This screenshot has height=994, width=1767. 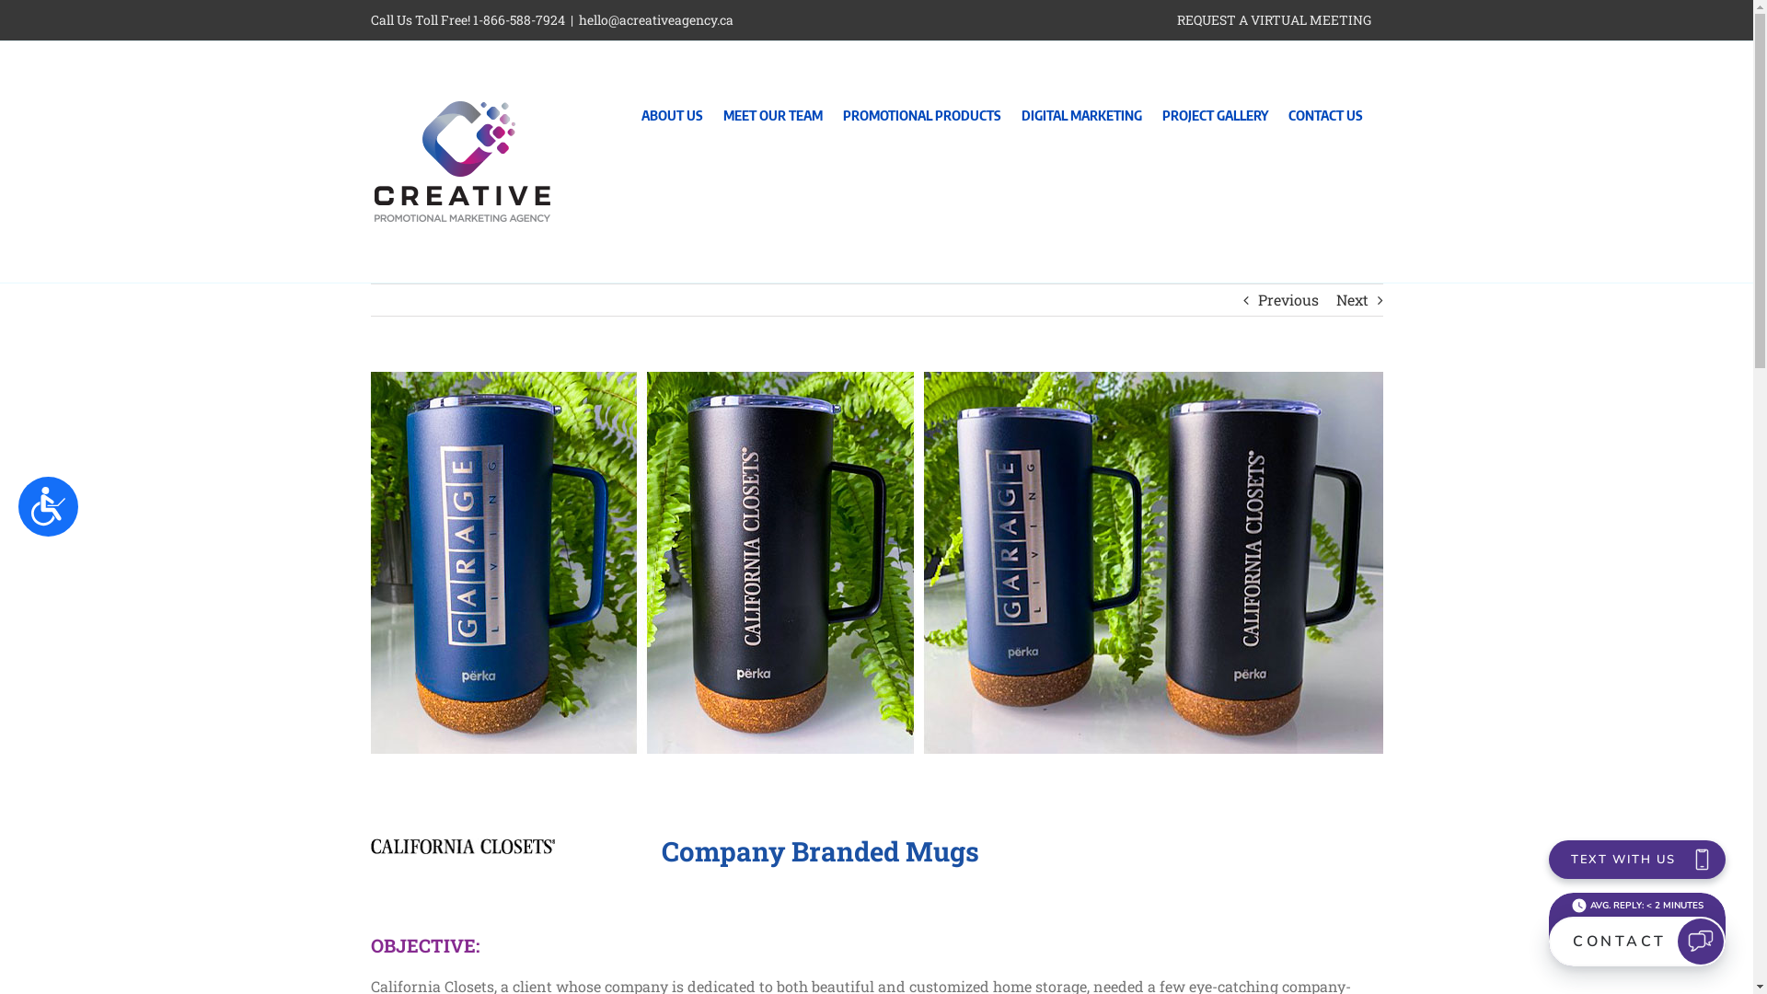 What do you see at coordinates (1353, 300) in the screenshot?
I see `Next` at bounding box center [1353, 300].